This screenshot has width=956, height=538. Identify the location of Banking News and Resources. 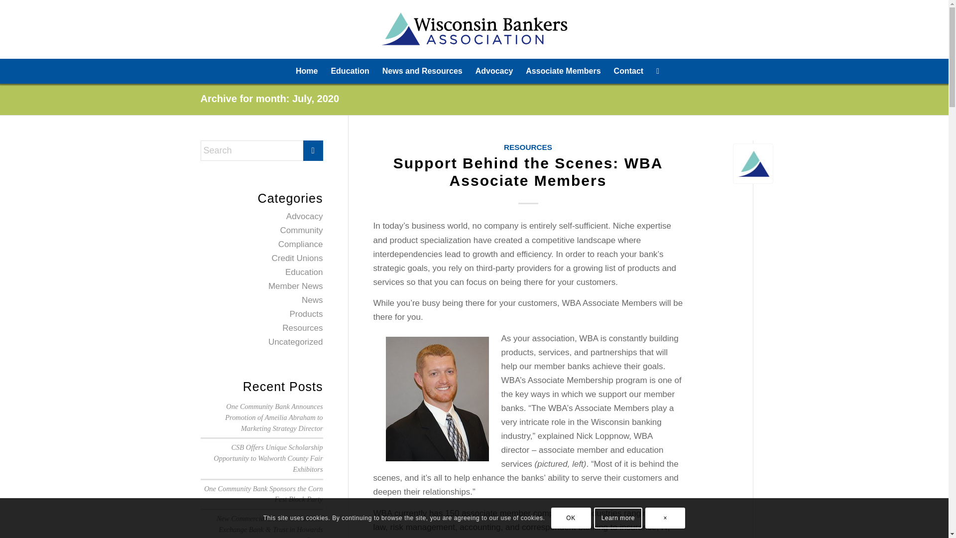
(422, 71).